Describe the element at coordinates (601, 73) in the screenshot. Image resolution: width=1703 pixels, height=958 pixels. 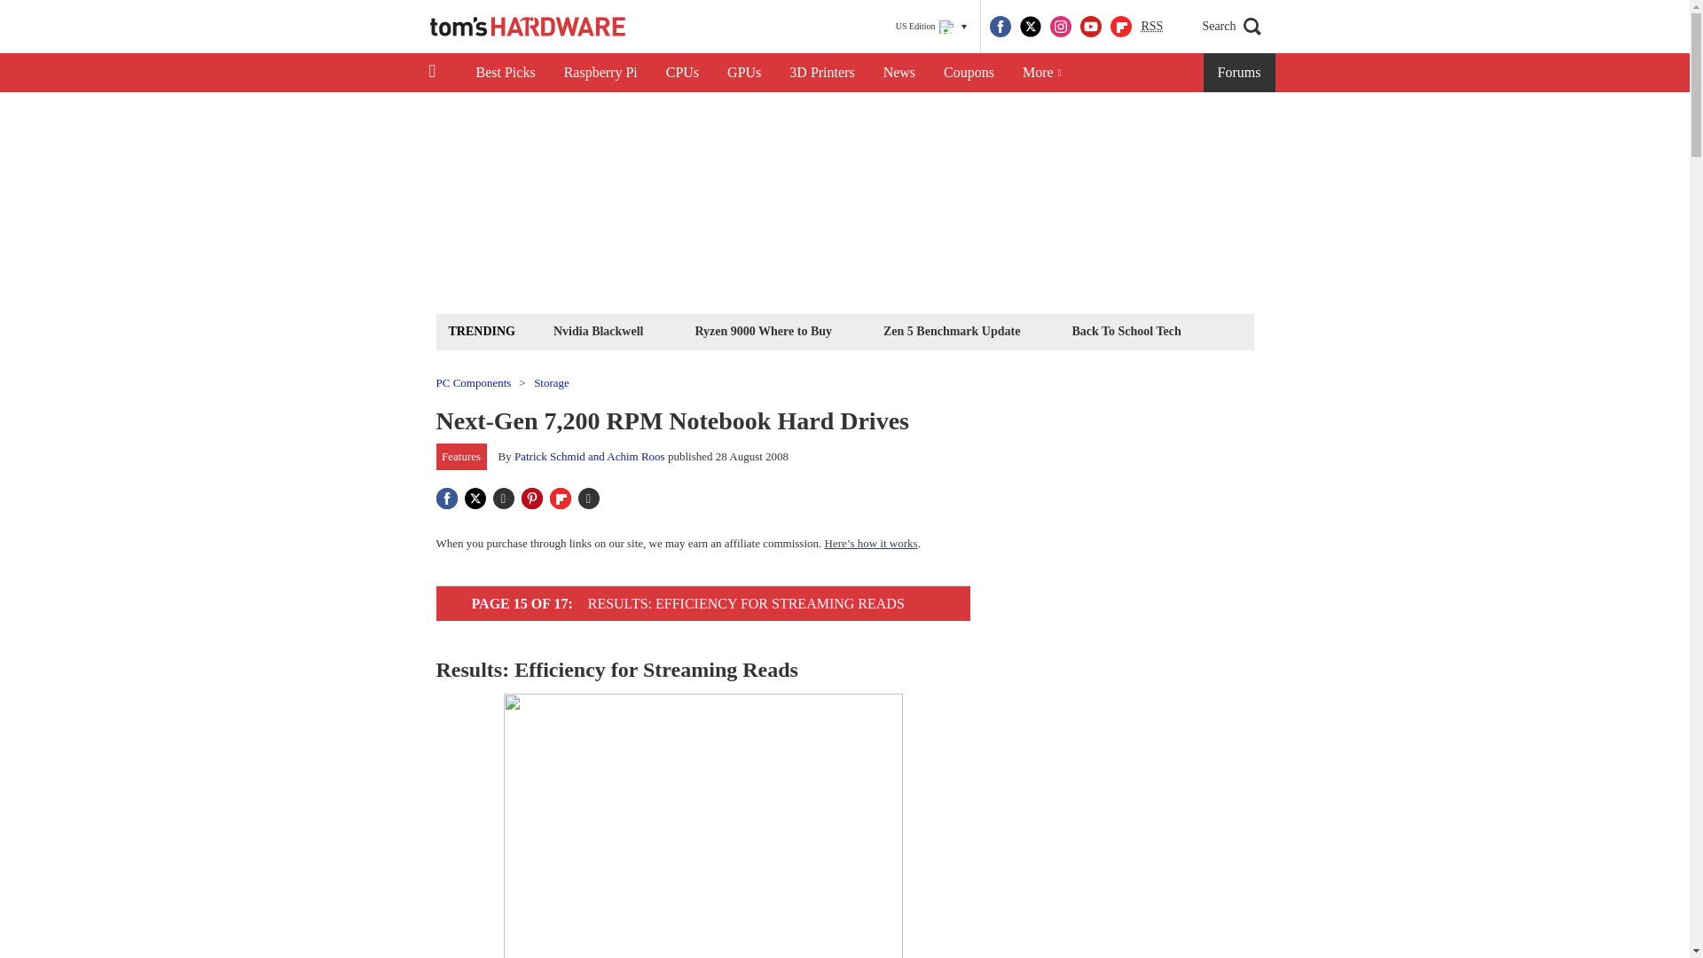
I see `Raspberry Pi` at that location.